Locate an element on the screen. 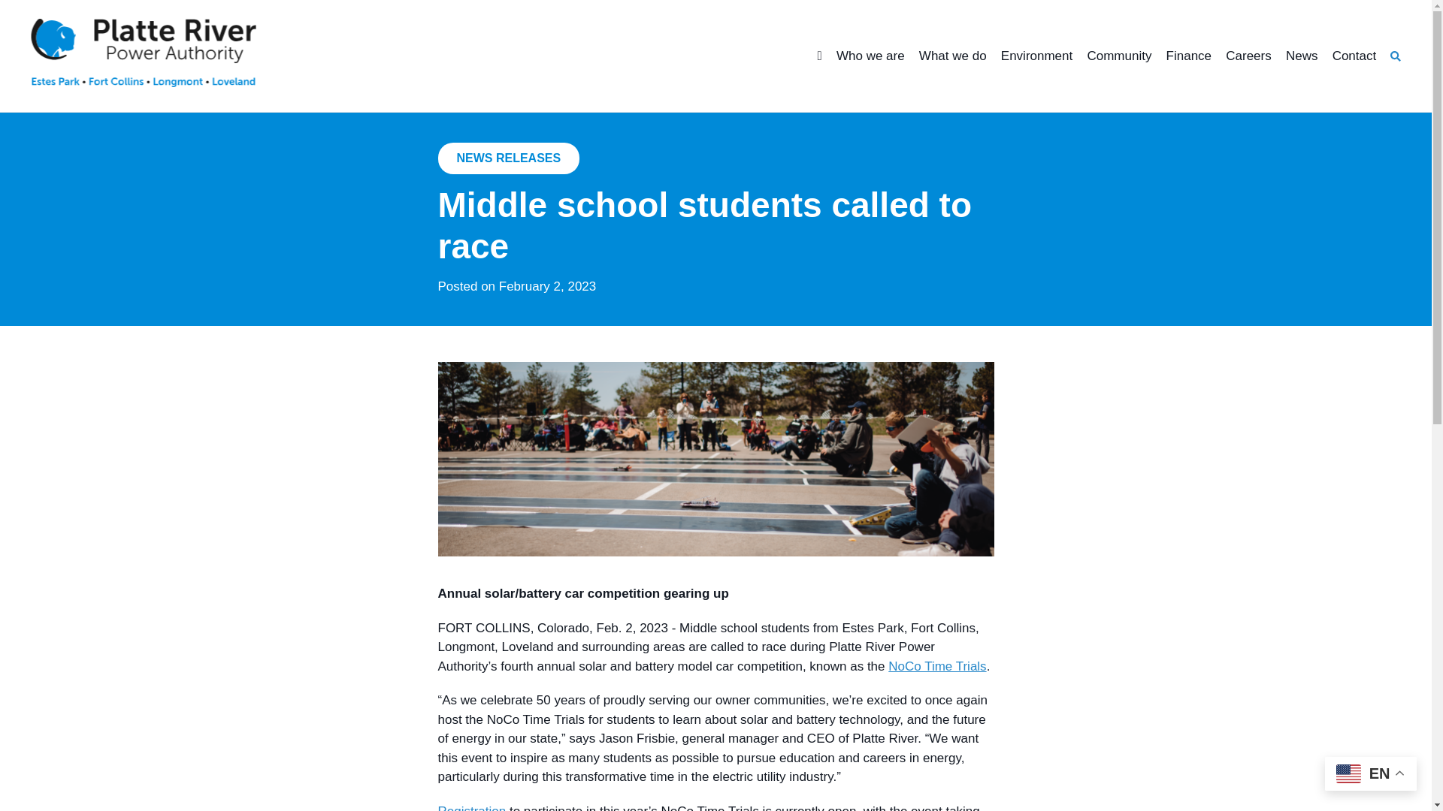  Who we are is located at coordinates (870, 56).